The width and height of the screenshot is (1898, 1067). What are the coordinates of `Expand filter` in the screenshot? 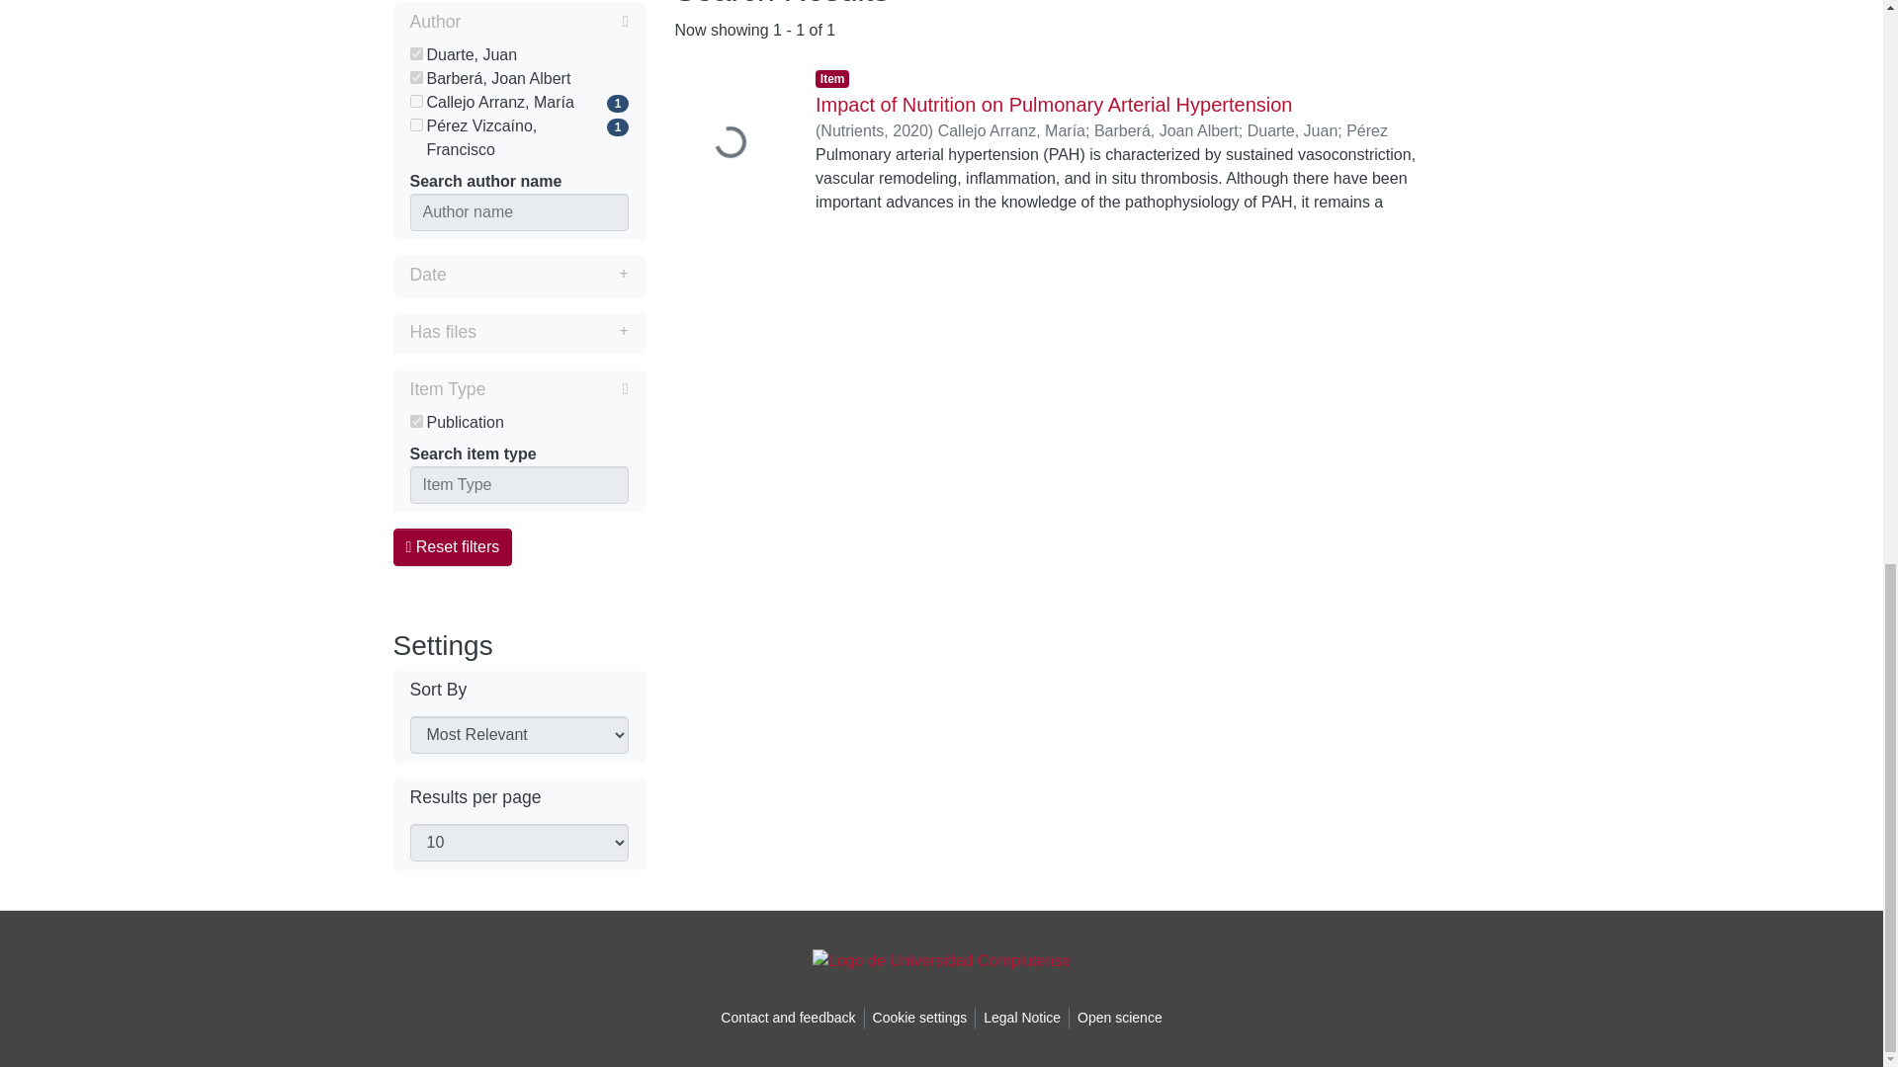 It's located at (537, 275).